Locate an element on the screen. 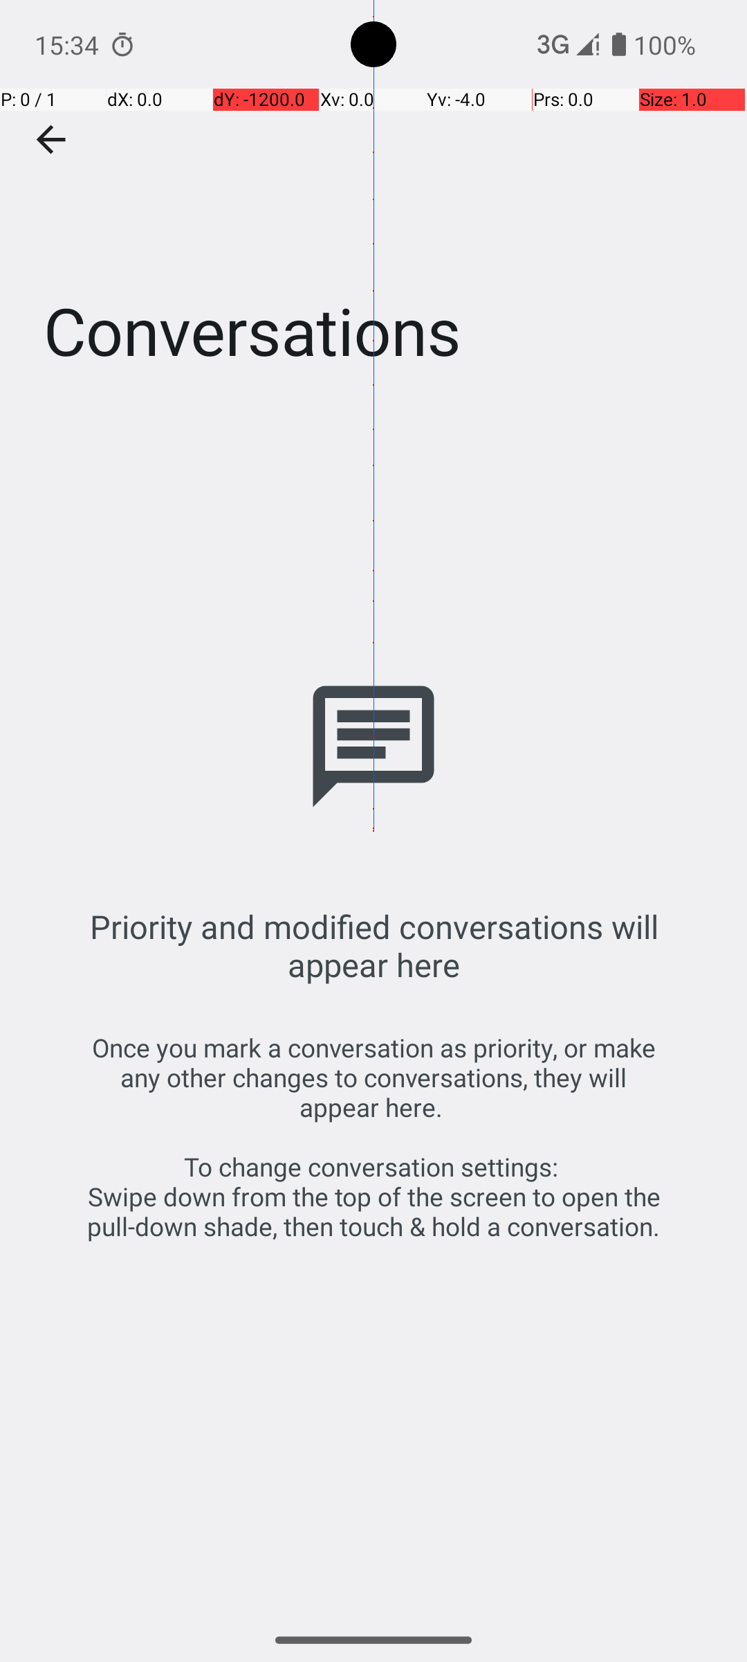 The image size is (747, 1662). Once you mark a conversation as priority, or make any other changes to conversations, they will appear here. 

To change conversation settings: 
Swipe down from the top of the screen to open the pull-down shade, then touch & hold a conversation. is located at coordinates (373, 1137).